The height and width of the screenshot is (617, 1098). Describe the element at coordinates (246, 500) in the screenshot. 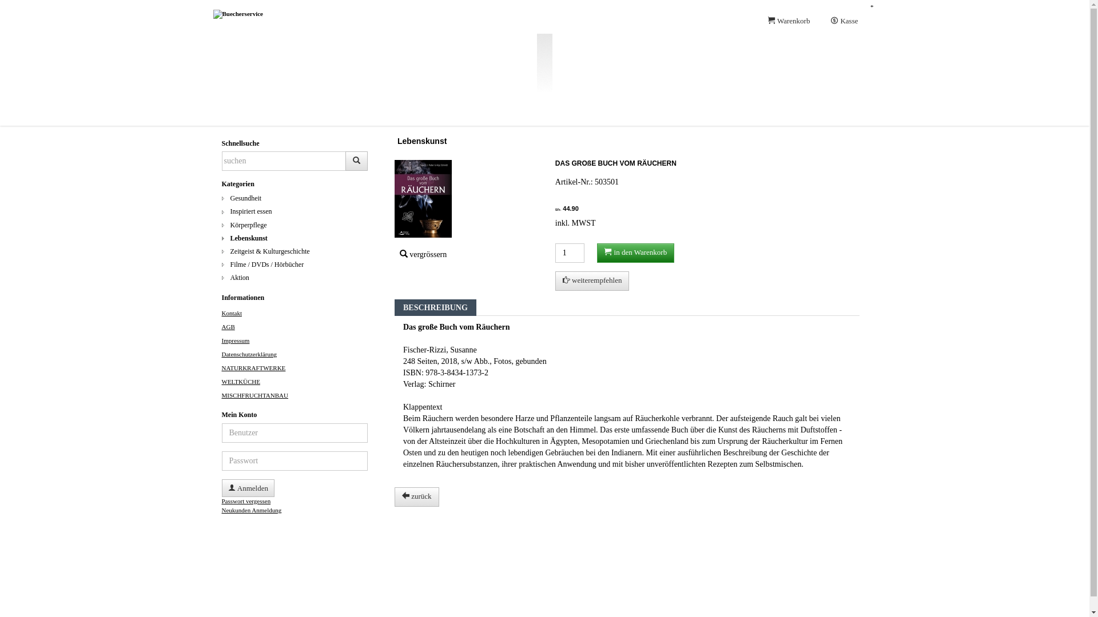

I see `Passwort vergessen` at that location.